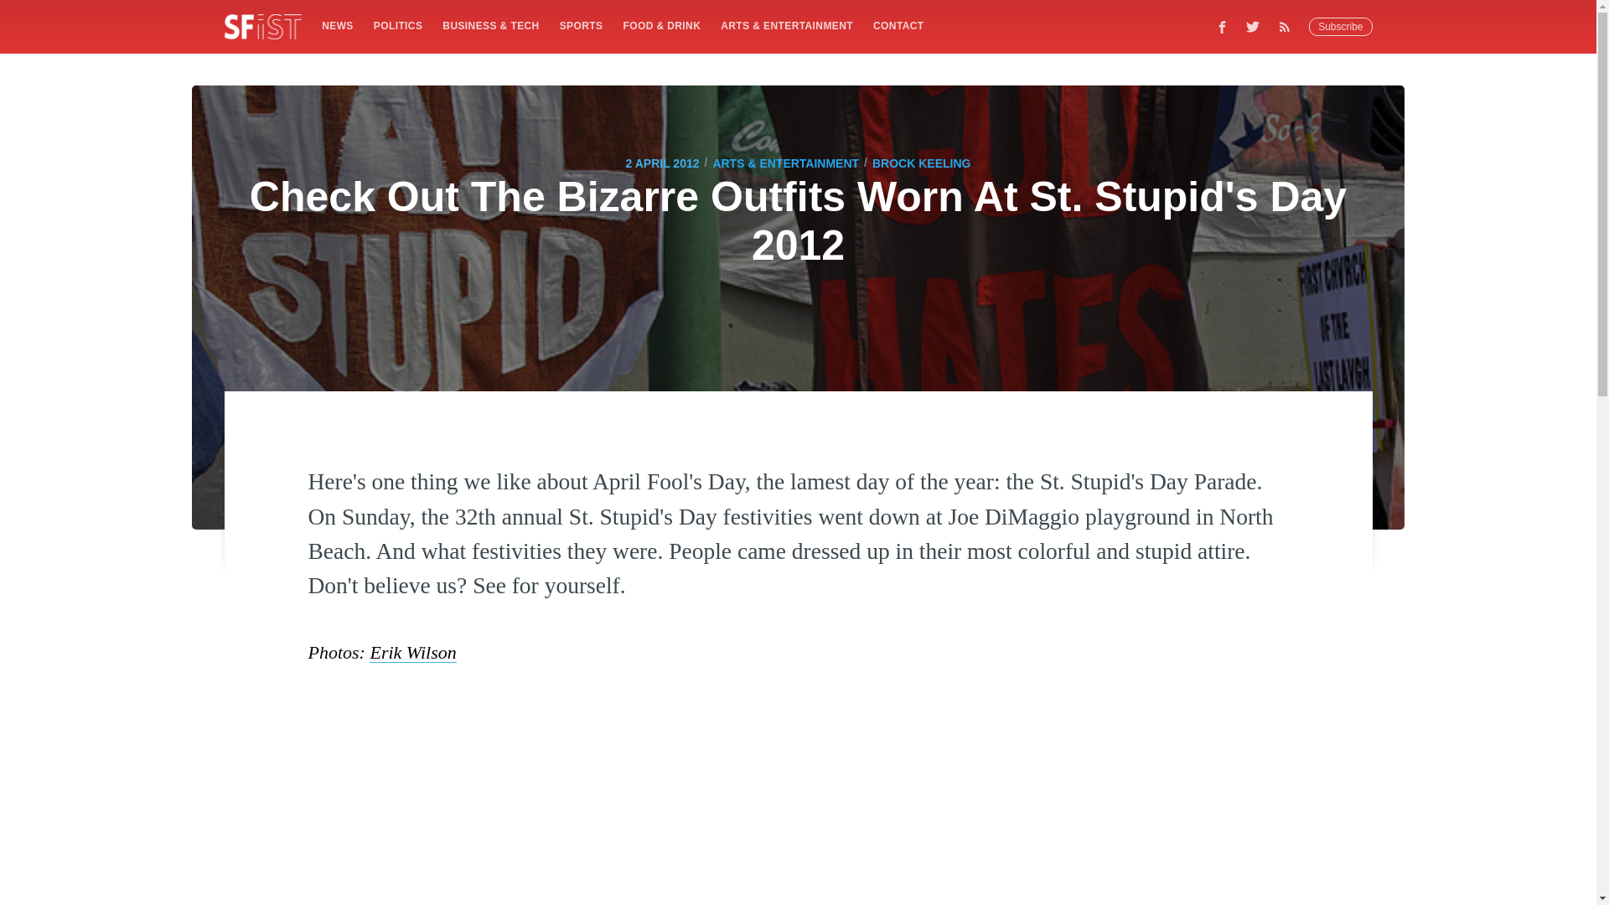 The height and width of the screenshot is (905, 1609). What do you see at coordinates (412, 652) in the screenshot?
I see `Erik Wilson` at bounding box center [412, 652].